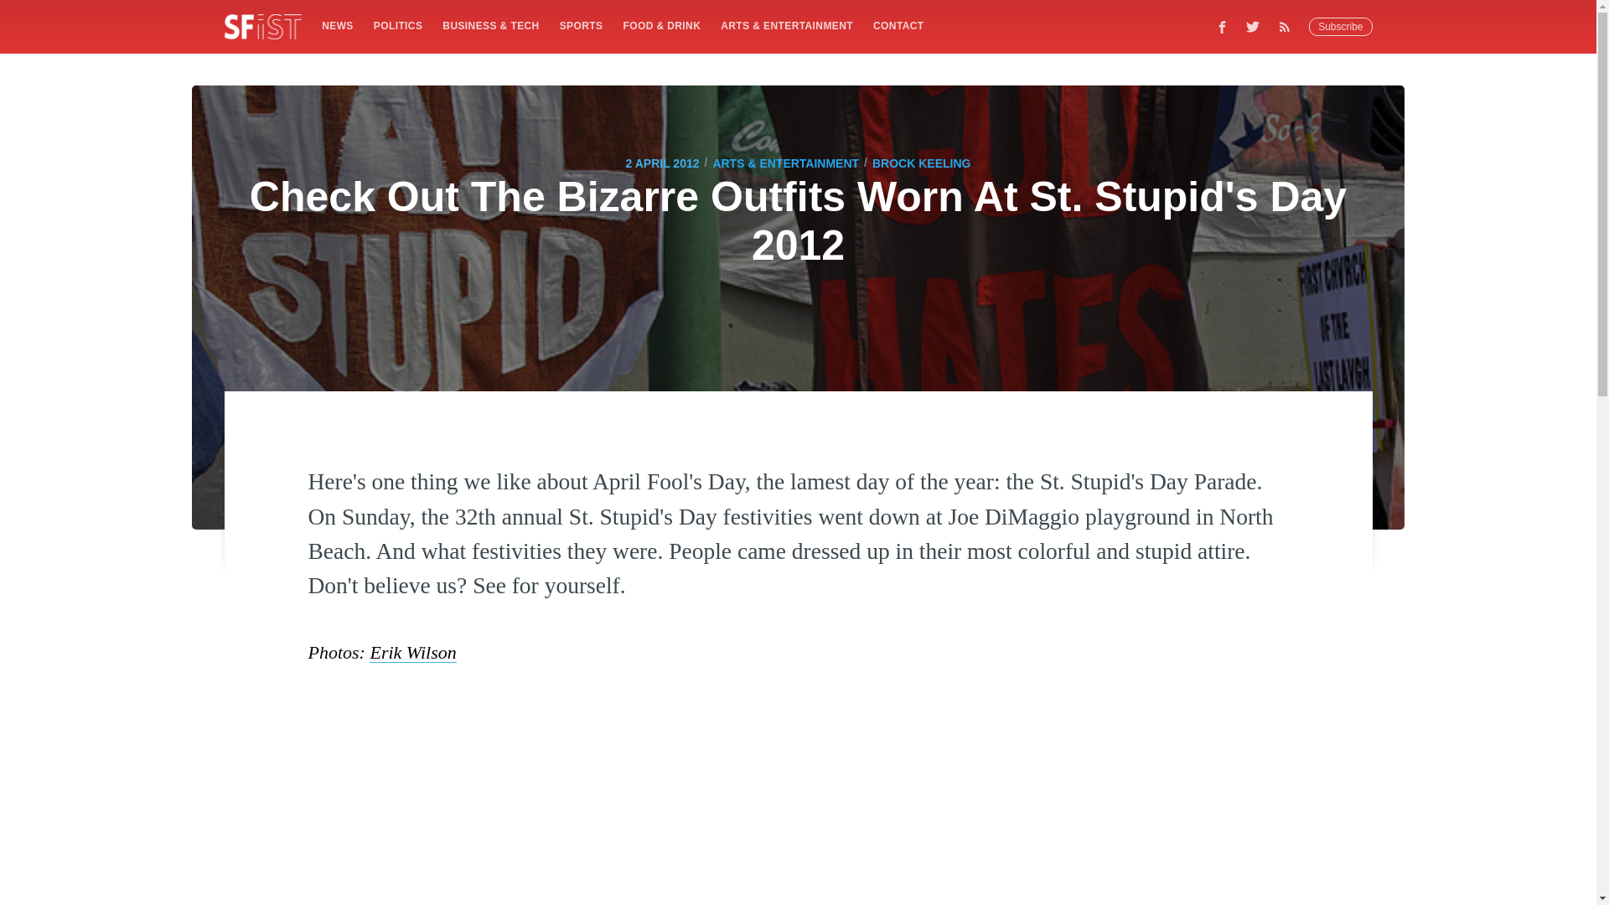 The height and width of the screenshot is (905, 1609). What do you see at coordinates (412, 652) in the screenshot?
I see `Erik Wilson` at bounding box center [412, 652].